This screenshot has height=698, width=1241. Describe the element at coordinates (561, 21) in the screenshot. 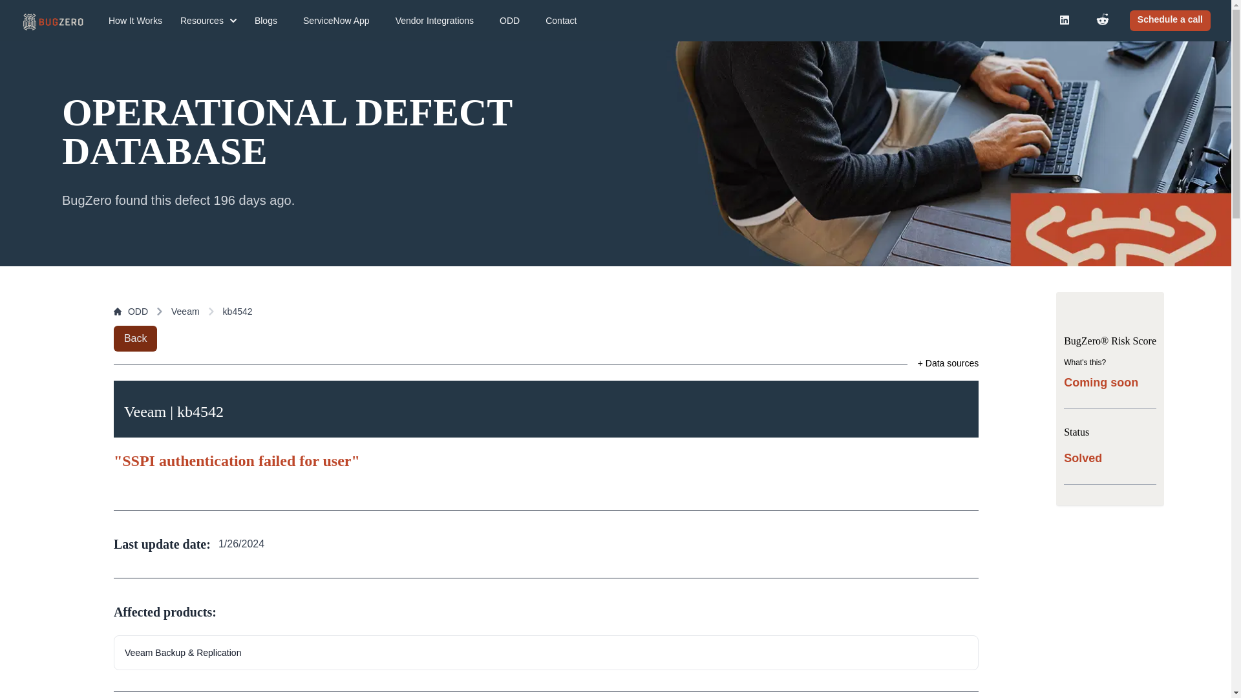

I see `Contact` at that location.